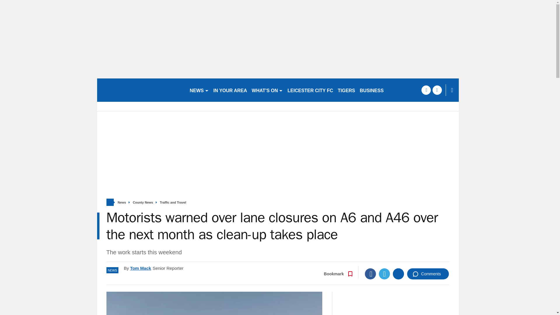 Image resolution: width=560 pixels, height=315 pixels. I want to click on TIGERS, so click(346, 90).